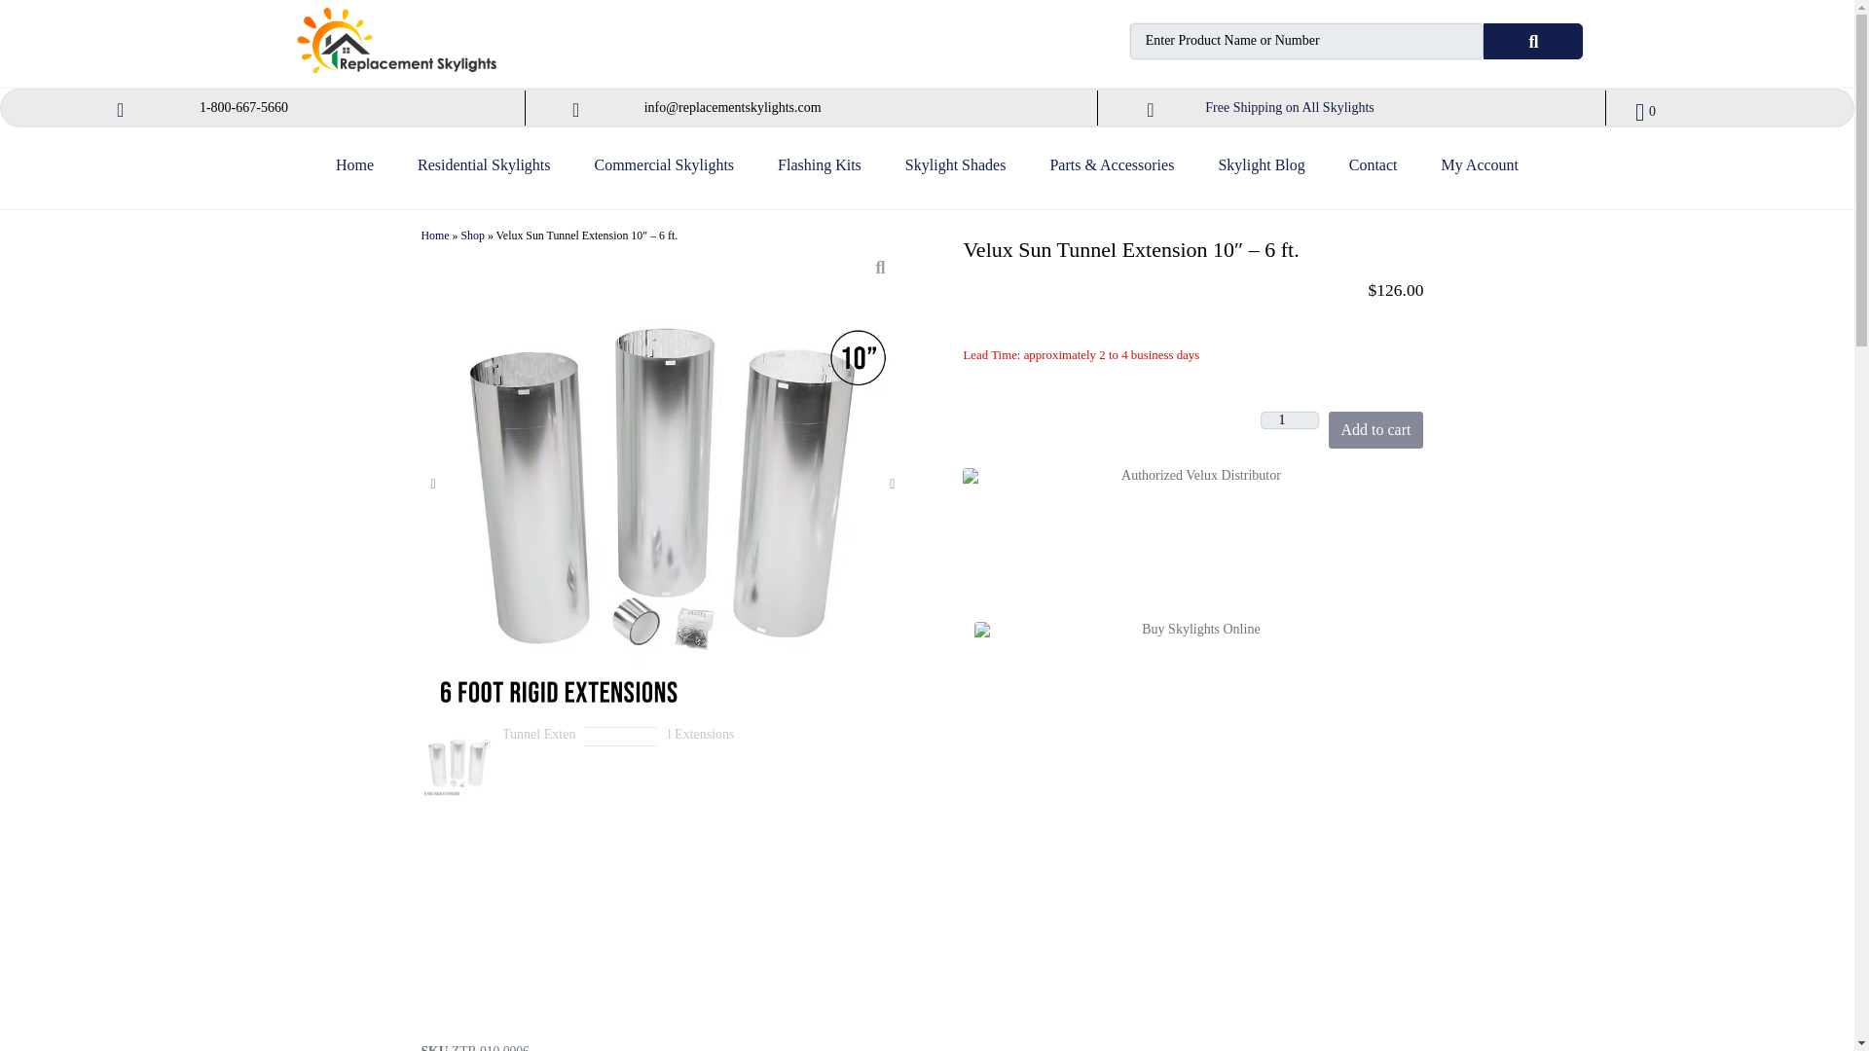 The image size is (1869, 1051). What do you see at coordinates (623, 763) in the screenshot?
I see `Velux ZTR Rigid Extension for Sun Tunnels` at bounding box center [623, 763].